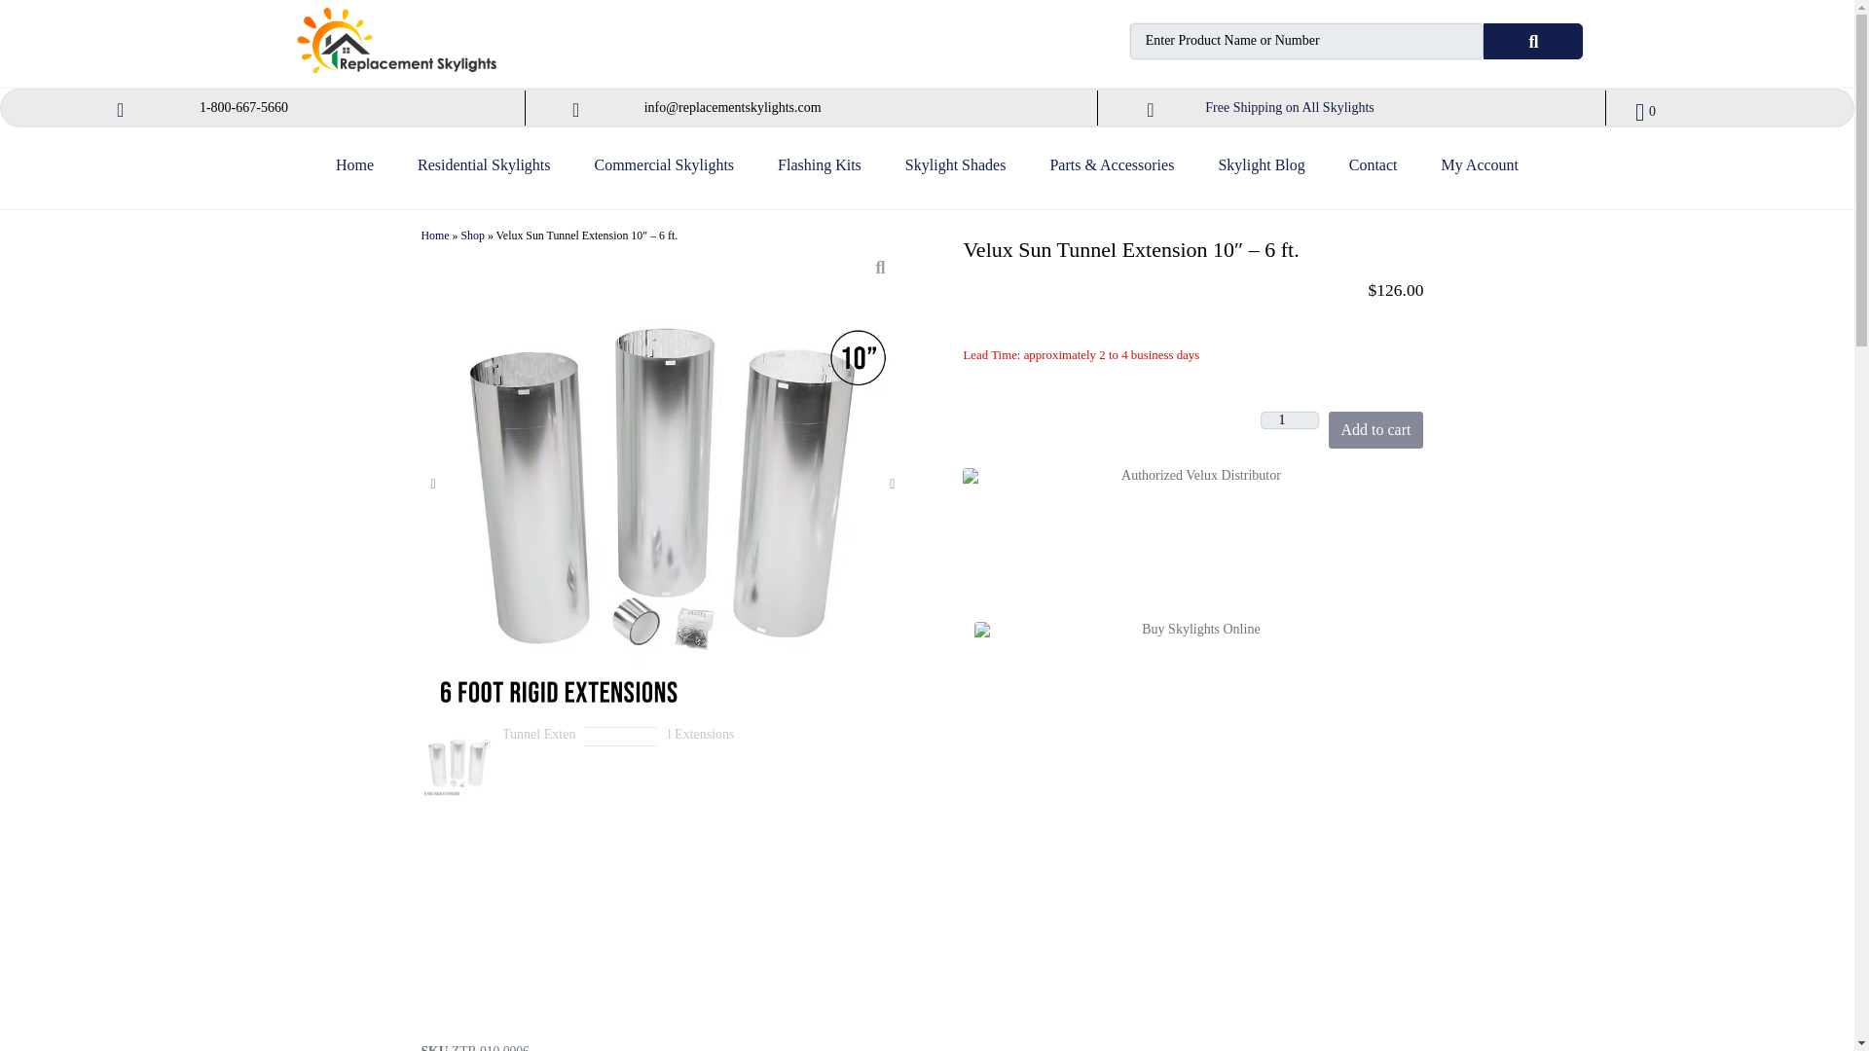 The image size is (1869, 1051). What do you see at coordinates (623, 763) in the screenshot?
I see `Velux ZTR Rigid Extension for Sun Tunnels` at bounding box center [623, 763].